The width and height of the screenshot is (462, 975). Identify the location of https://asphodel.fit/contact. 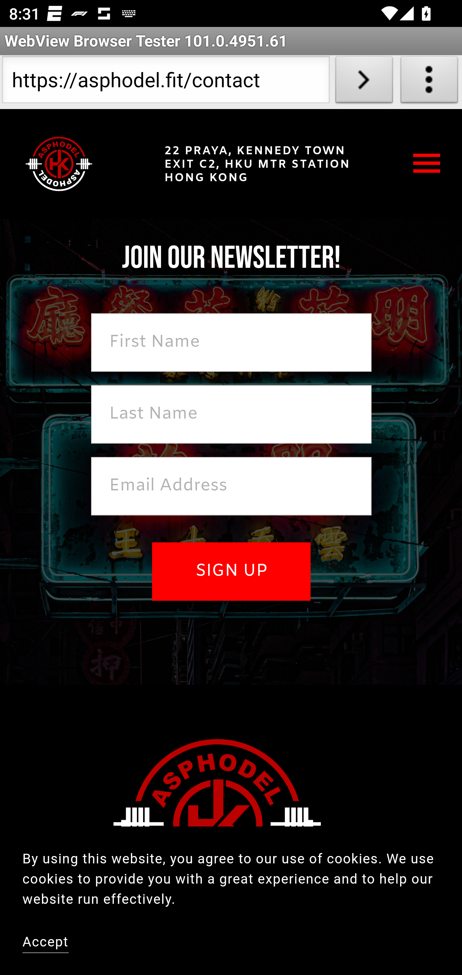
(166, 82).